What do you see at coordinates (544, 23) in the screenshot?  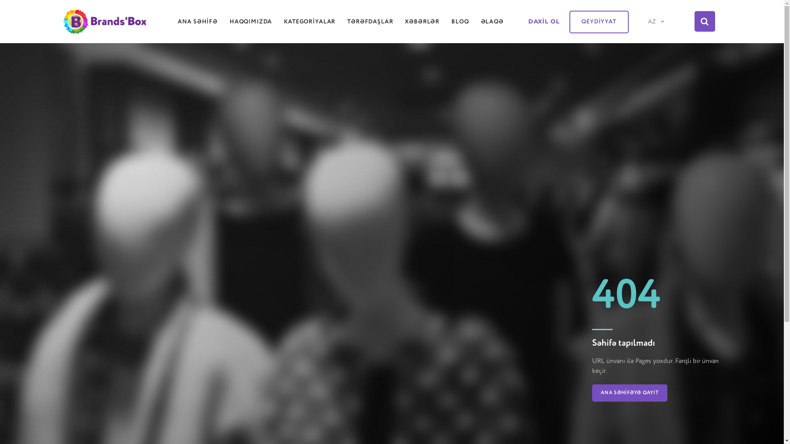 I see `DAXIL OL` at bounding box center [544, 23].